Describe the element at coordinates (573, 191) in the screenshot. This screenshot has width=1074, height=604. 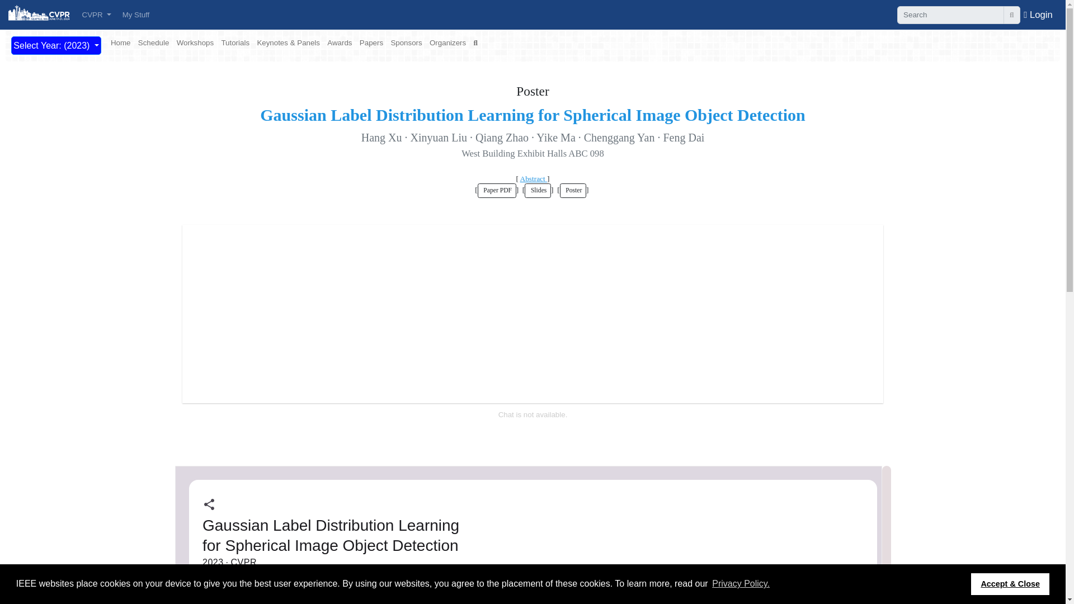
I see `Poster` at that location.